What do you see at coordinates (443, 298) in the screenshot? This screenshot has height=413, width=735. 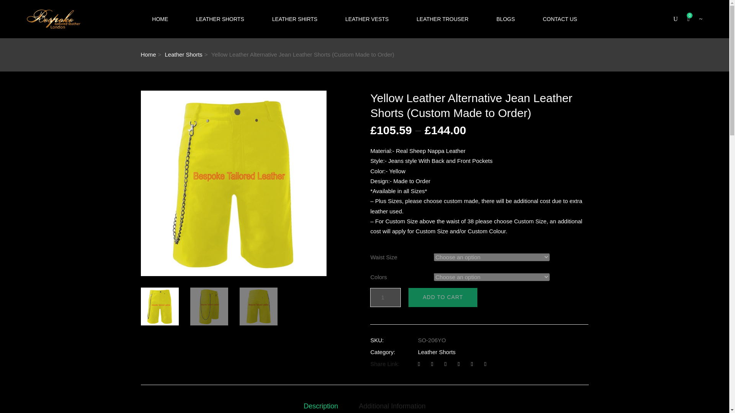 I see `ADD TO CART` at bounding box center [443, 298].